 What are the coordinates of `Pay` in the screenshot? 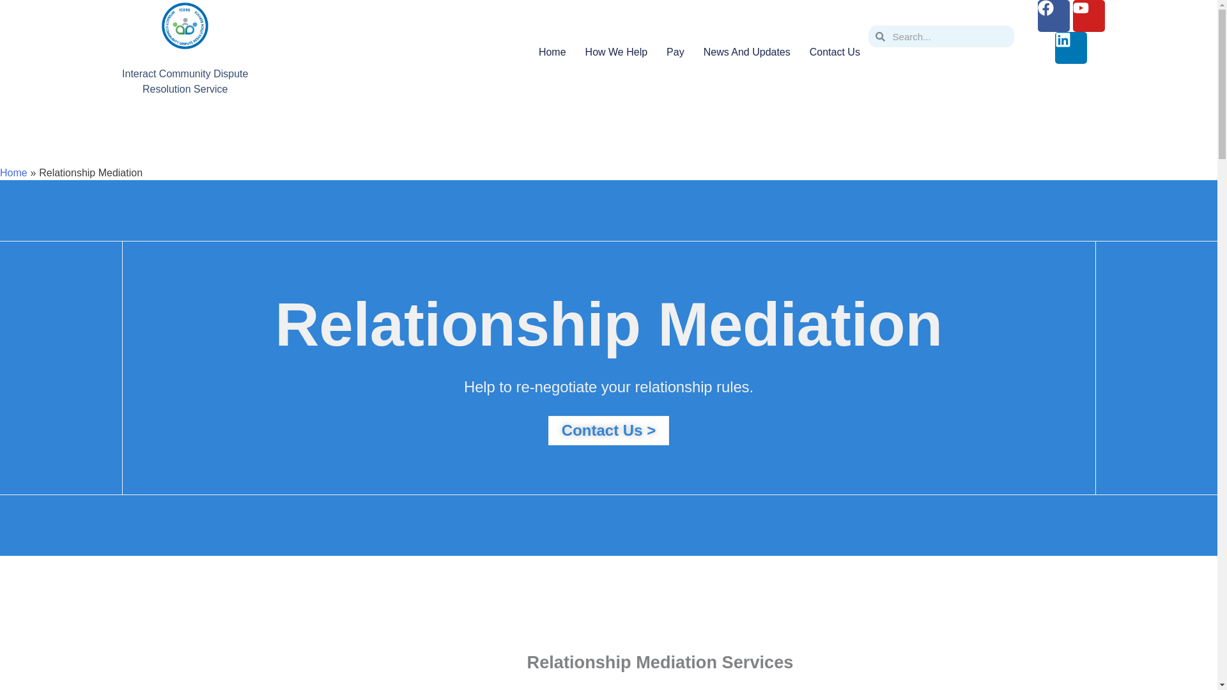 It's located at (675, 52).